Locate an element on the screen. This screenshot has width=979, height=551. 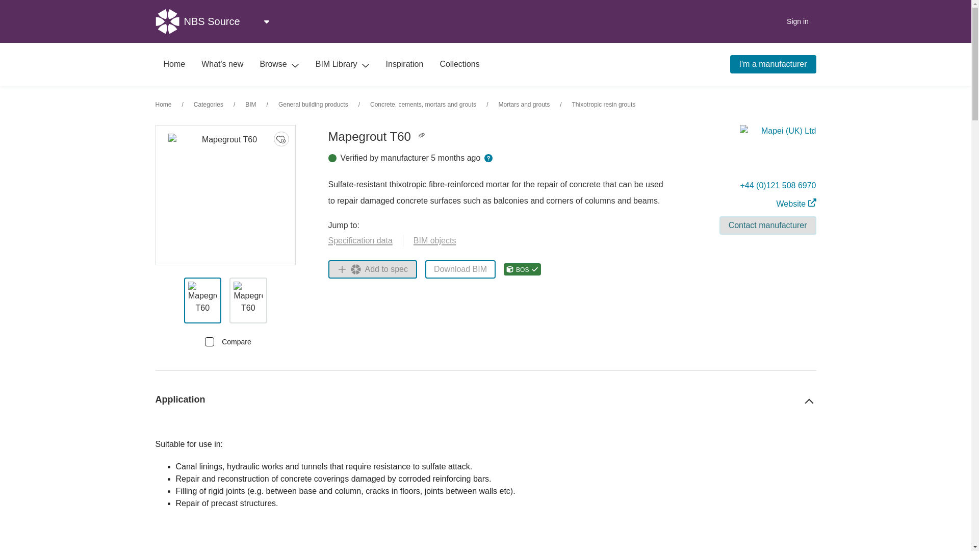
Categories is located at coordinates (208, 105).